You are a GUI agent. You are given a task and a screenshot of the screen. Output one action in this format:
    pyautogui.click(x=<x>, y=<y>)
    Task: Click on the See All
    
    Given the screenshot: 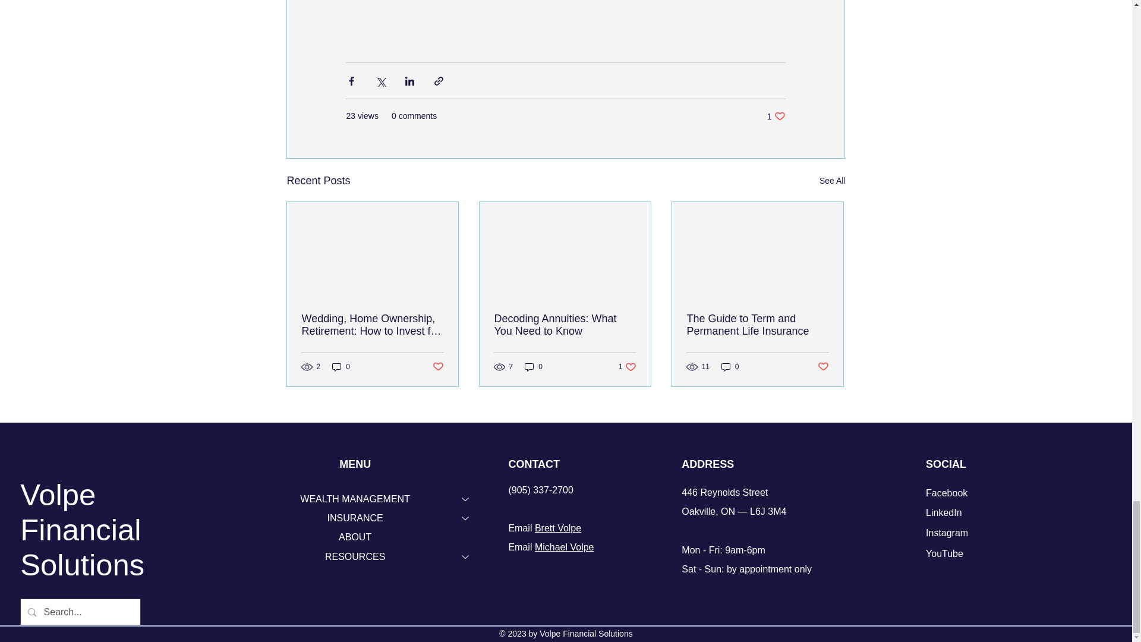 What is the action you would take?
    pyautogui.click(x=832, y=181)
    